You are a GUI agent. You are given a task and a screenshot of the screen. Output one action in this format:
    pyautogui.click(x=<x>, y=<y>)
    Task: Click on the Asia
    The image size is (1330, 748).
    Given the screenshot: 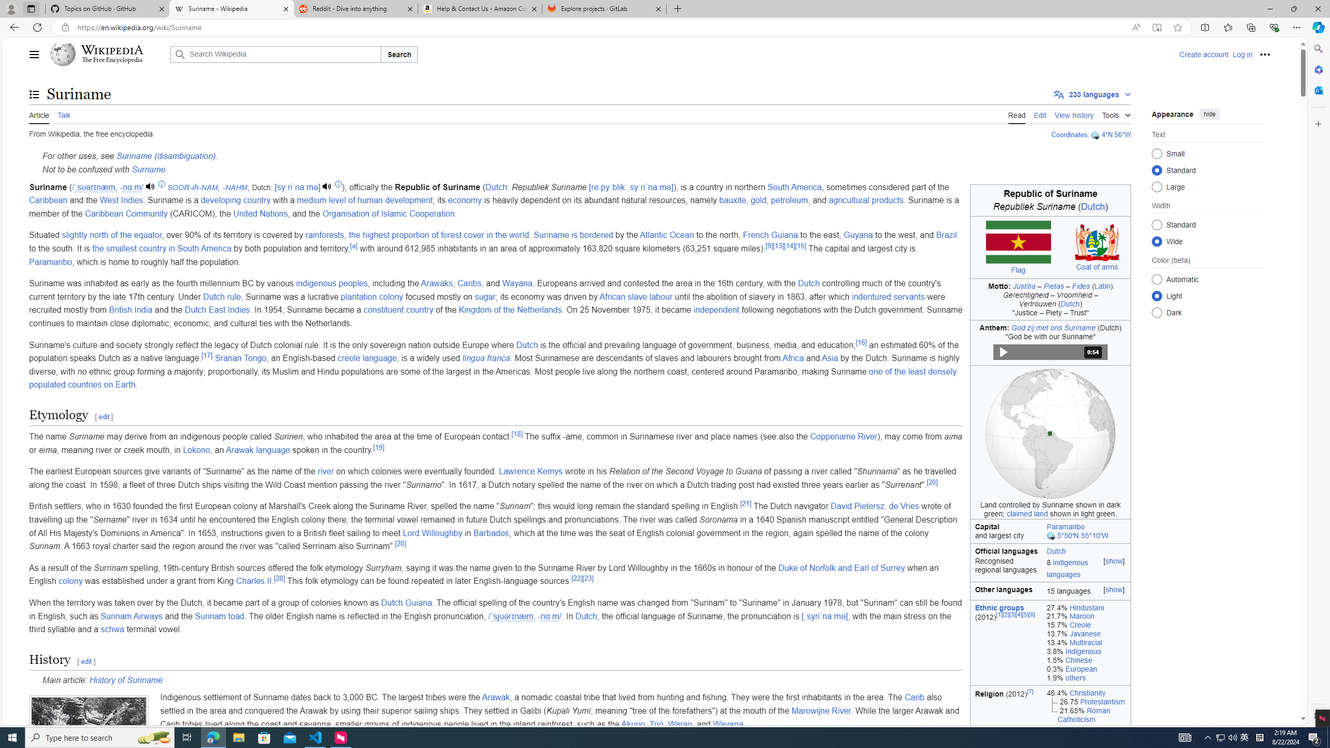 What is the action you would take?
    pyautogui.click(x=830, y=358)
    